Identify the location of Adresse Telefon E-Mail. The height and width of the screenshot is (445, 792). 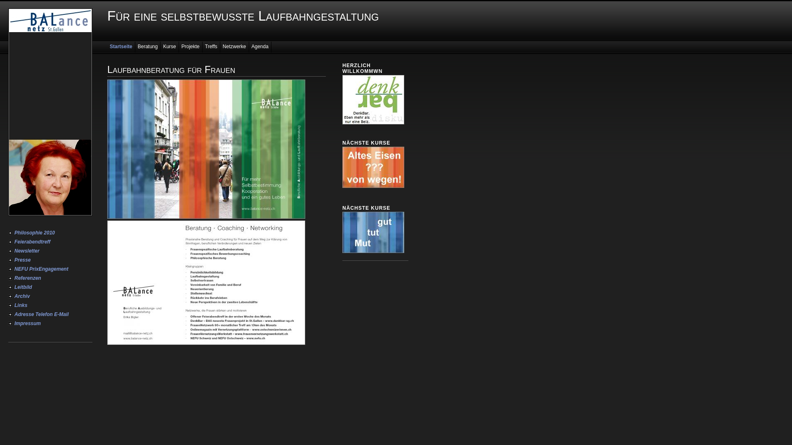
(50, 314).